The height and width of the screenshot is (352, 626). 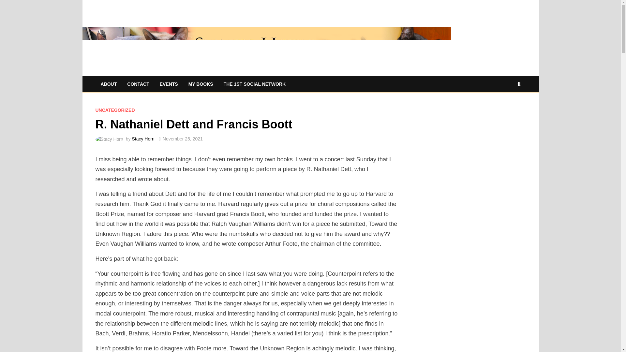 What do you see at coordinates (183, 139) in the screenshot?
I see `November 25, 2021` at bounding box center [183, 139].